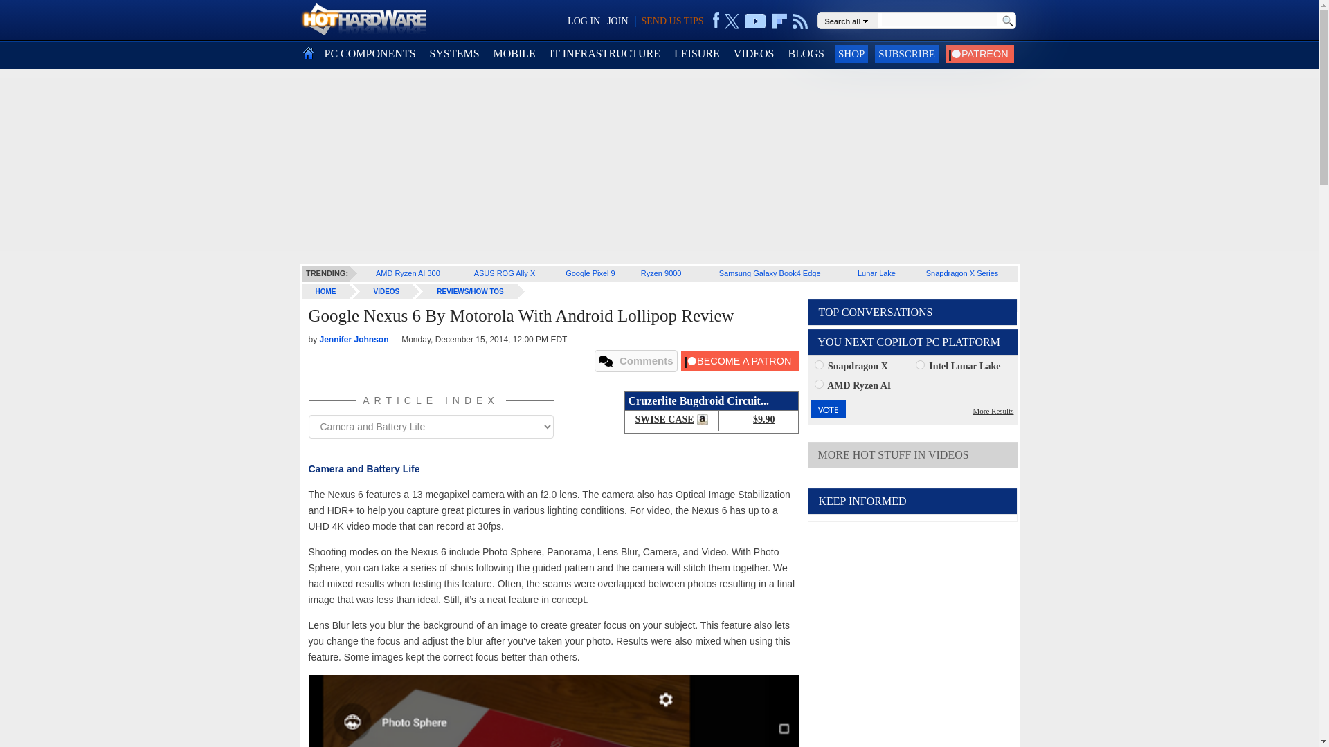 The height and width of the screenshot is (747, 1329). What do you see at coordinates (806, 54) in the screenshot?
I see `Blogs` at bounding box center [806, 54].